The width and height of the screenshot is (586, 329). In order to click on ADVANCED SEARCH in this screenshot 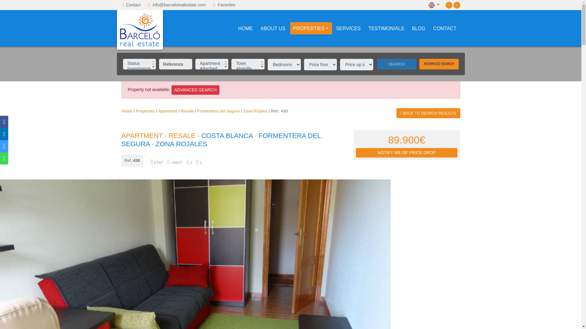, I will do `click(439, 64)`.